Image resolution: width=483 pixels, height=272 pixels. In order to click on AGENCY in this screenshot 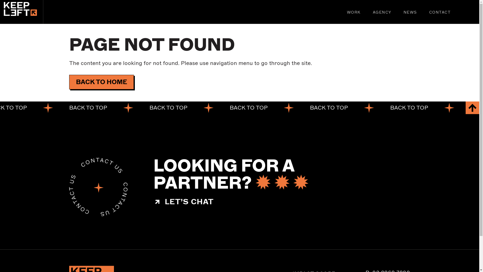, I will do `click(382, 13)`.